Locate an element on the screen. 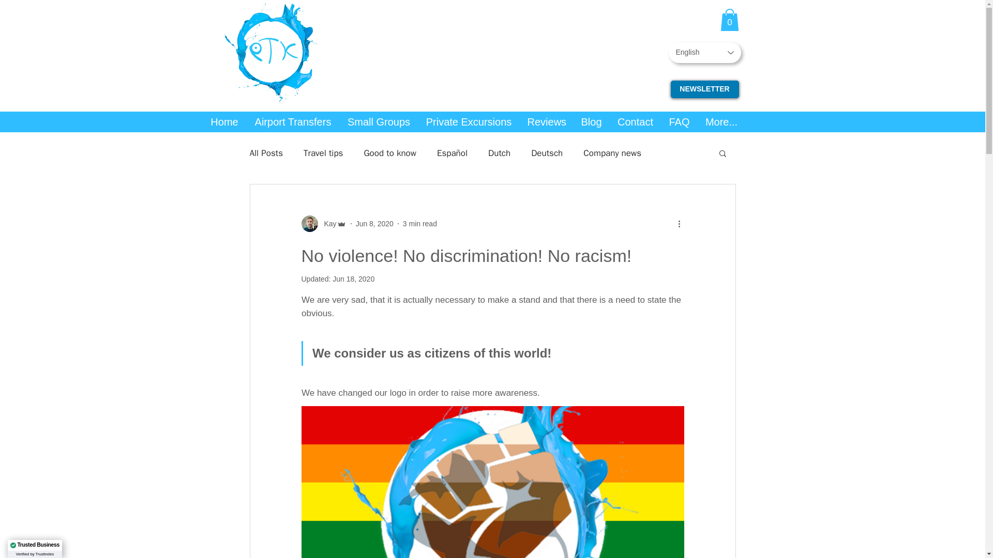 The height and width of the screenshot is (558, 993). NEWSLETTER is located at coordinates (704, 89).